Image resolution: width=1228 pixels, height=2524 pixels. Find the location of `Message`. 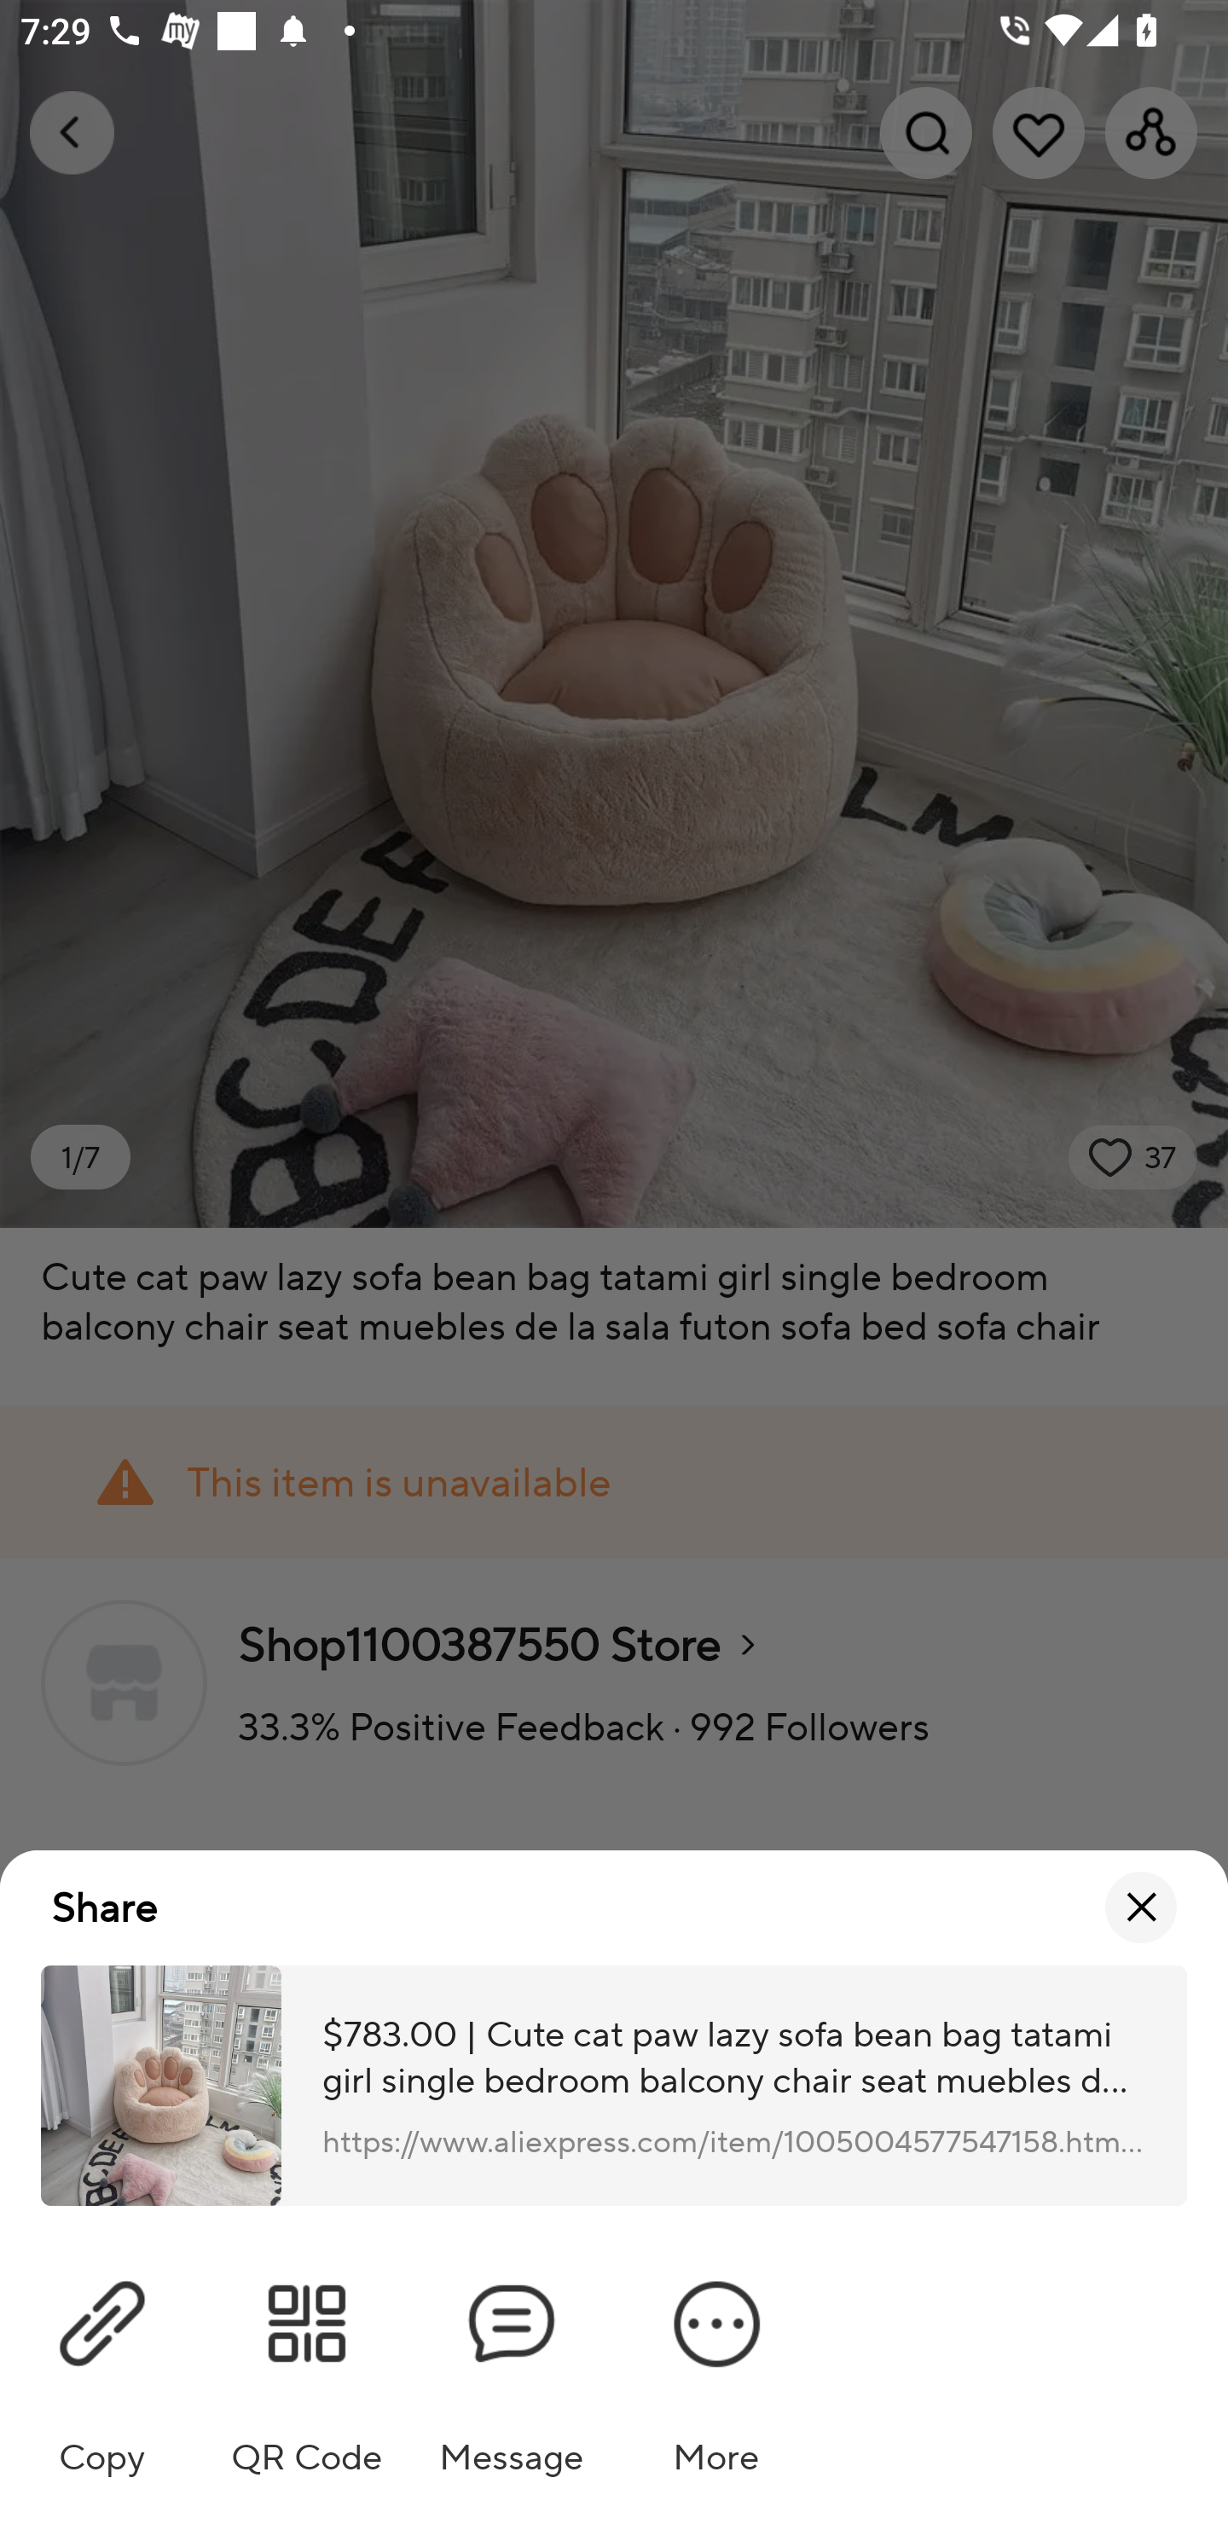

Message is located at coordinates (512, 2365).